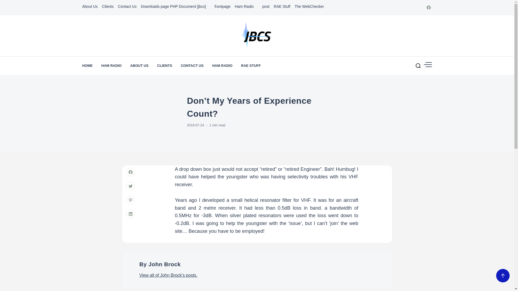 The image size is (518, 291). I want to click on Clients, so click(108, 6).